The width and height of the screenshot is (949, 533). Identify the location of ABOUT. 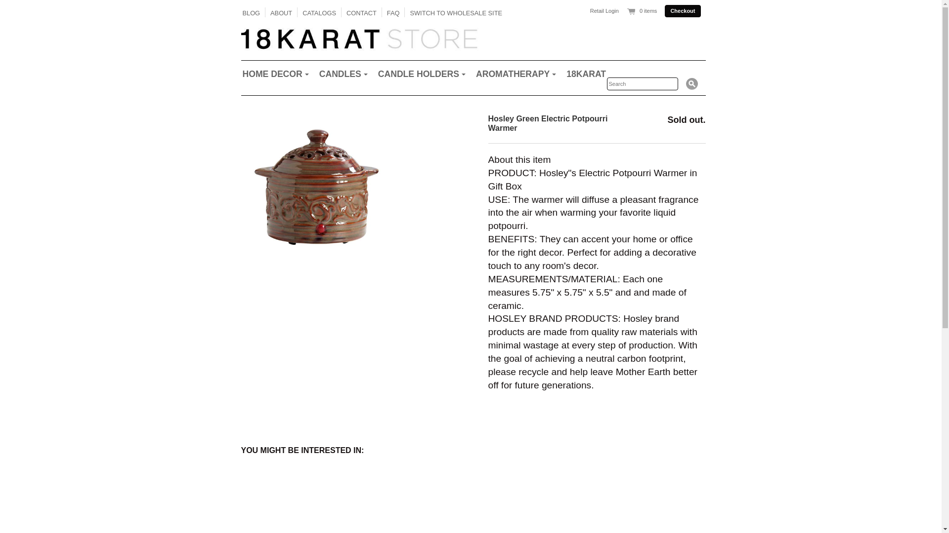
(281, 13).